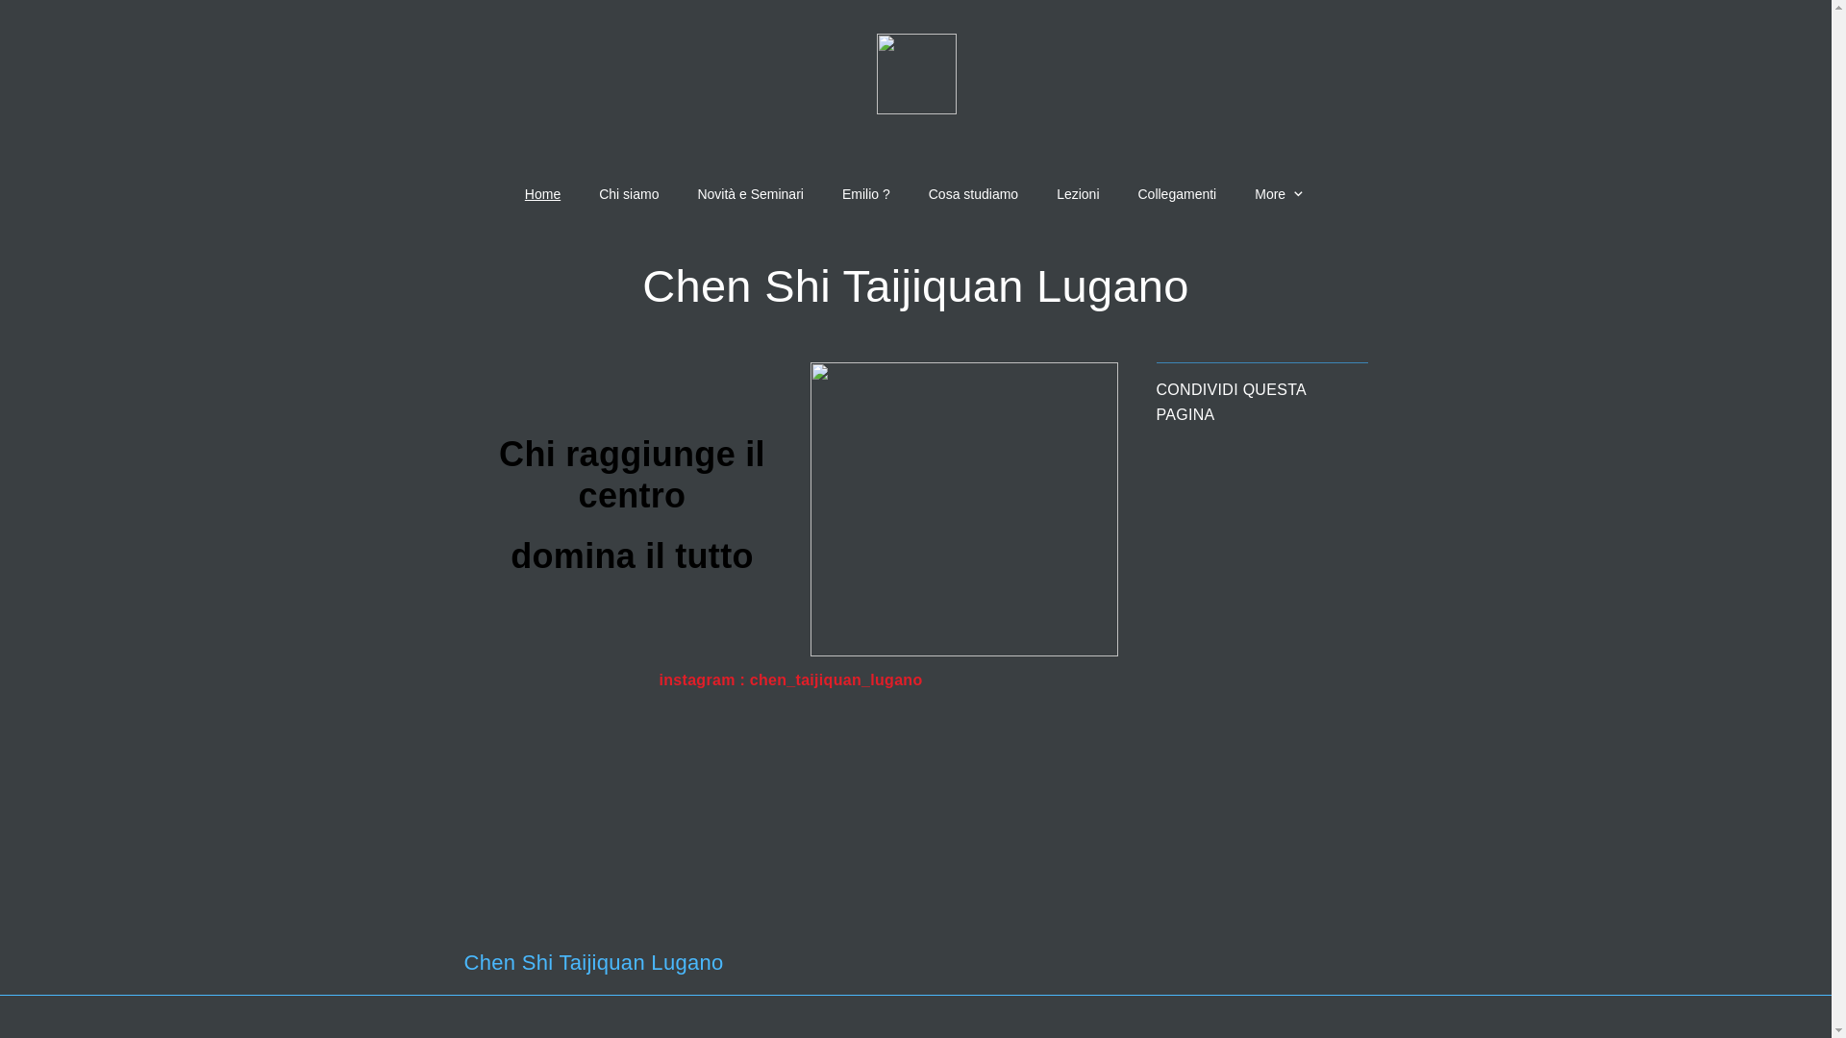 The height and width of the screenshot is (1038, 1846). Describe the element at coordinates (973, 194) in the screenshot. I see `Cosa studiamo` at that location.